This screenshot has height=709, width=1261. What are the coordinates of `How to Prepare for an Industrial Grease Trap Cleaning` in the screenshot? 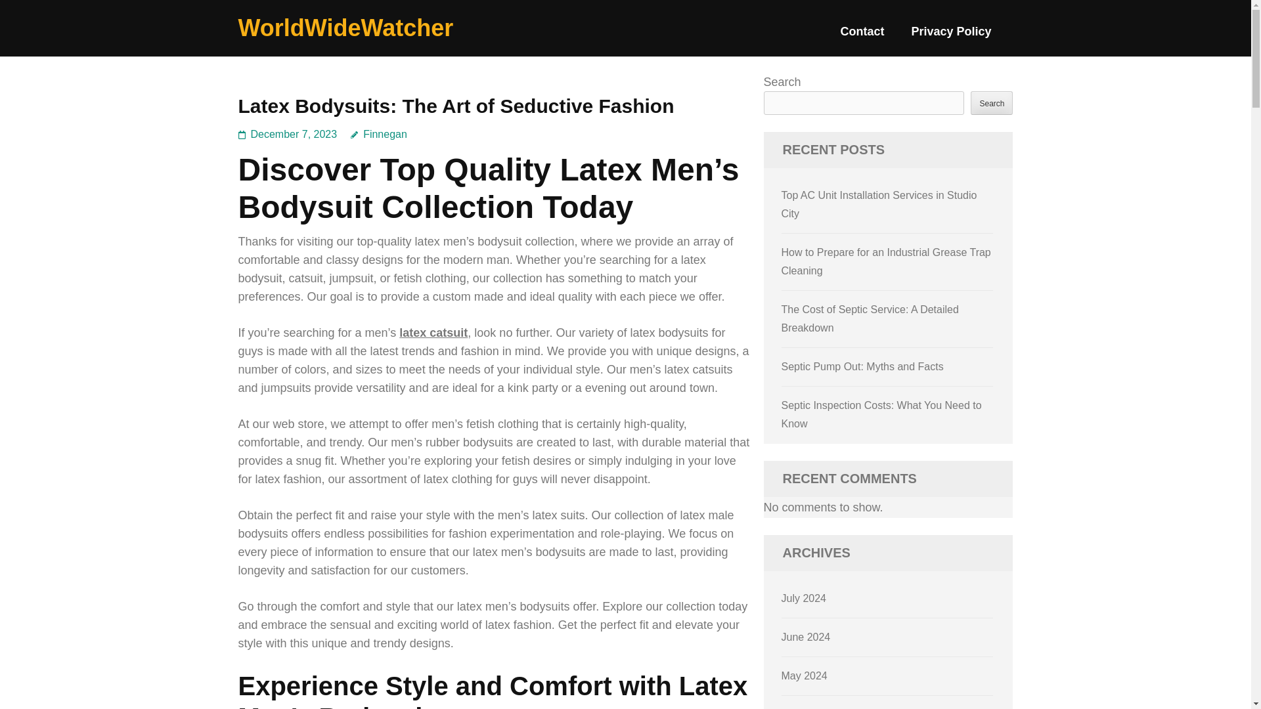 It's located at (887, 261).